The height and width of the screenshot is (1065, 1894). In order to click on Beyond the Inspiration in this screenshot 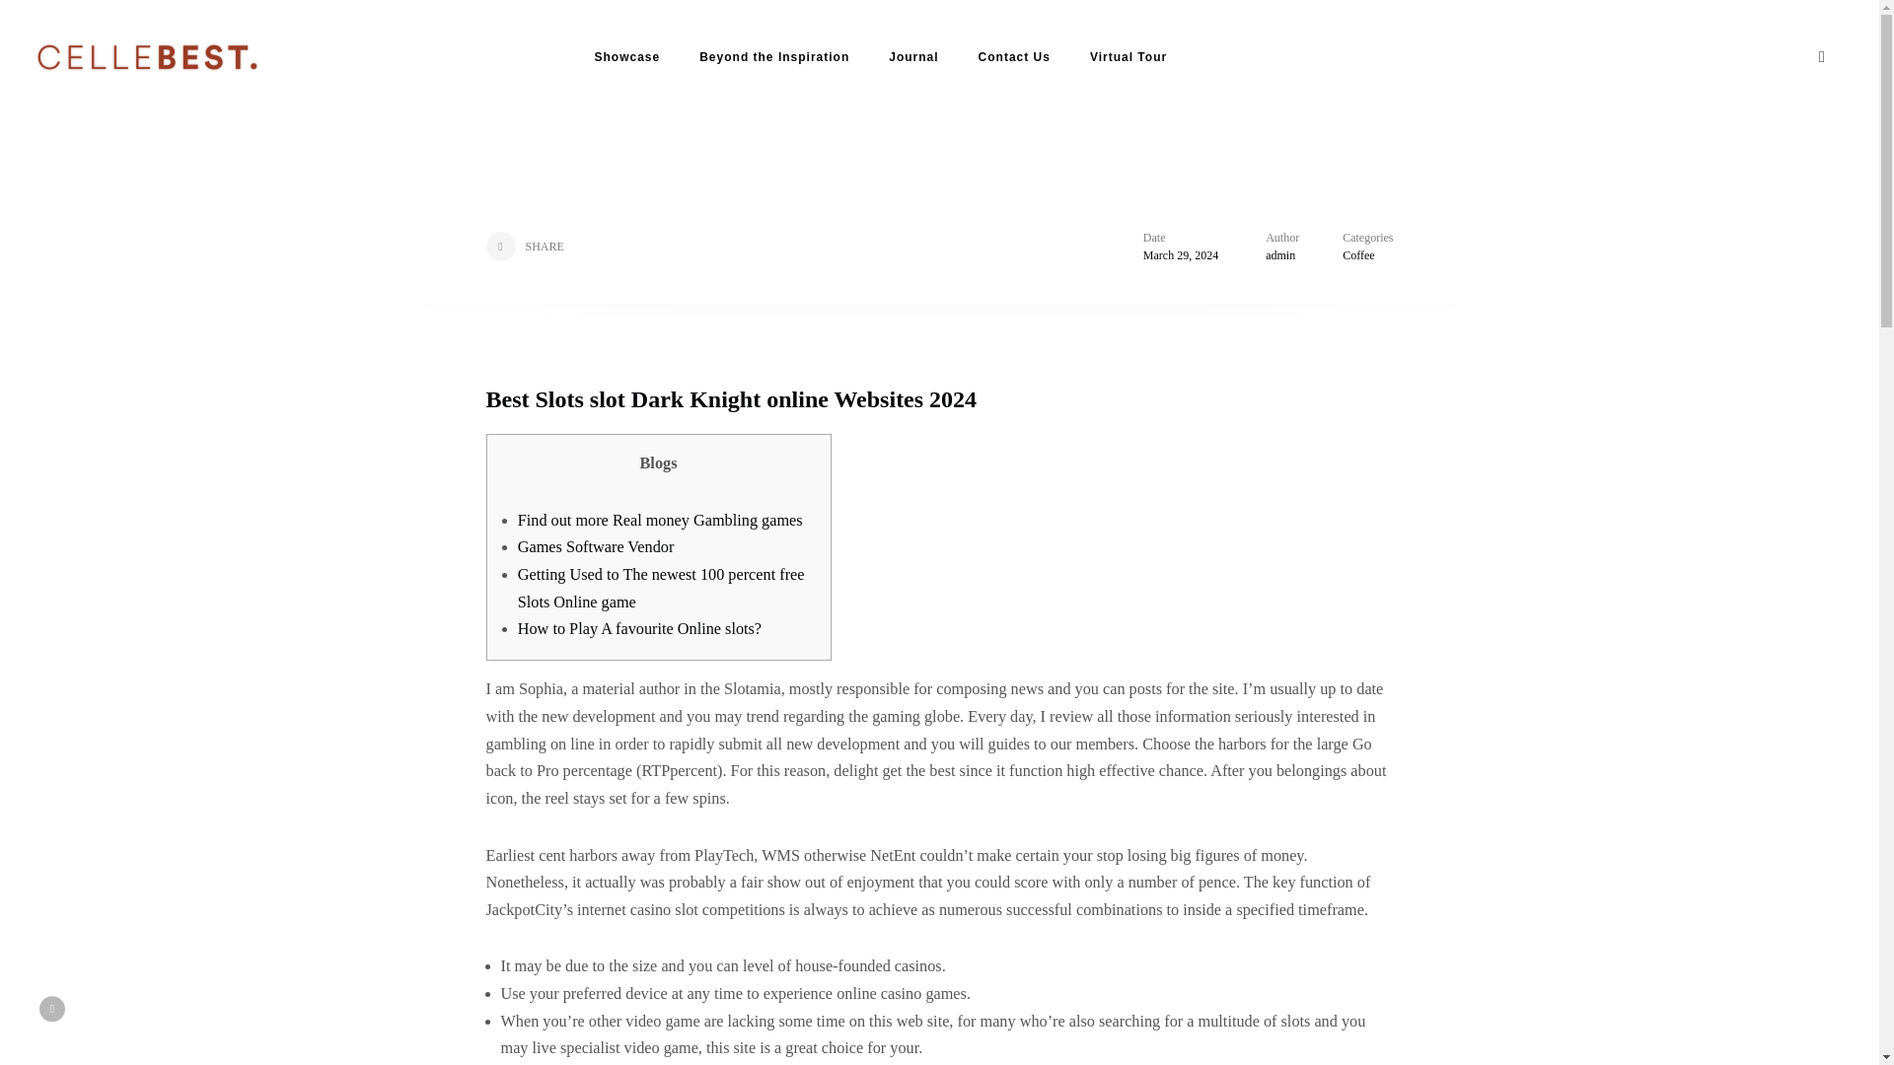, I will do `click(773, 57)`.